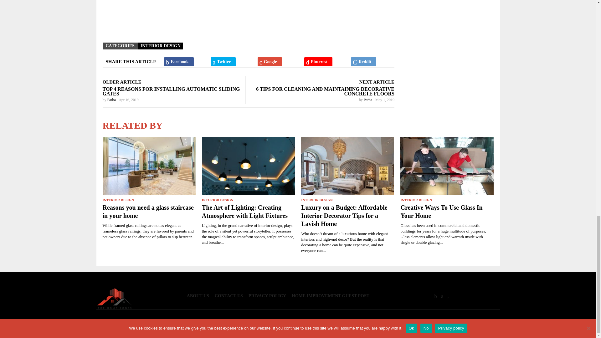  Describe the element at coordinates (161, 46) in the screenshot. I see `INTERIOR DESIGN` at that location.